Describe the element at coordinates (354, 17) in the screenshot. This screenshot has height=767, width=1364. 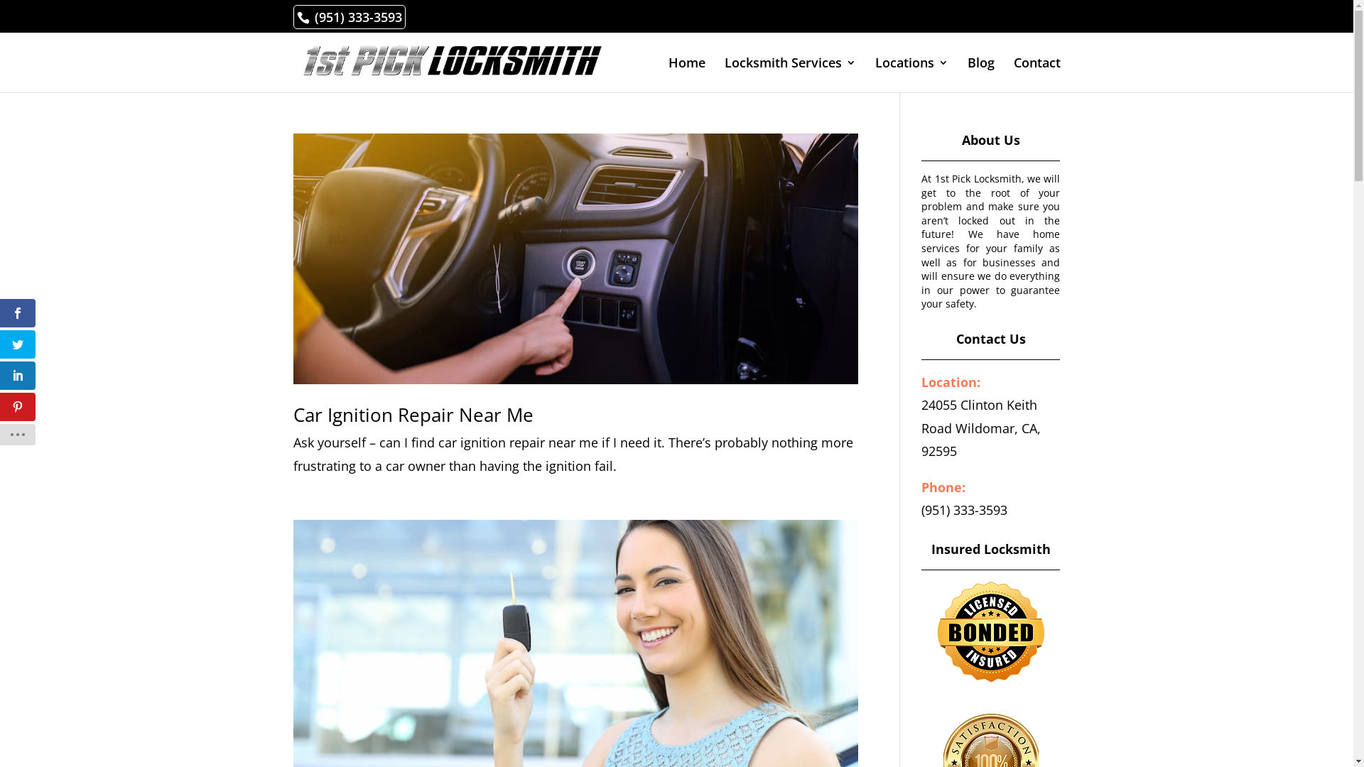
I see `(951) 333-3593` at that location.